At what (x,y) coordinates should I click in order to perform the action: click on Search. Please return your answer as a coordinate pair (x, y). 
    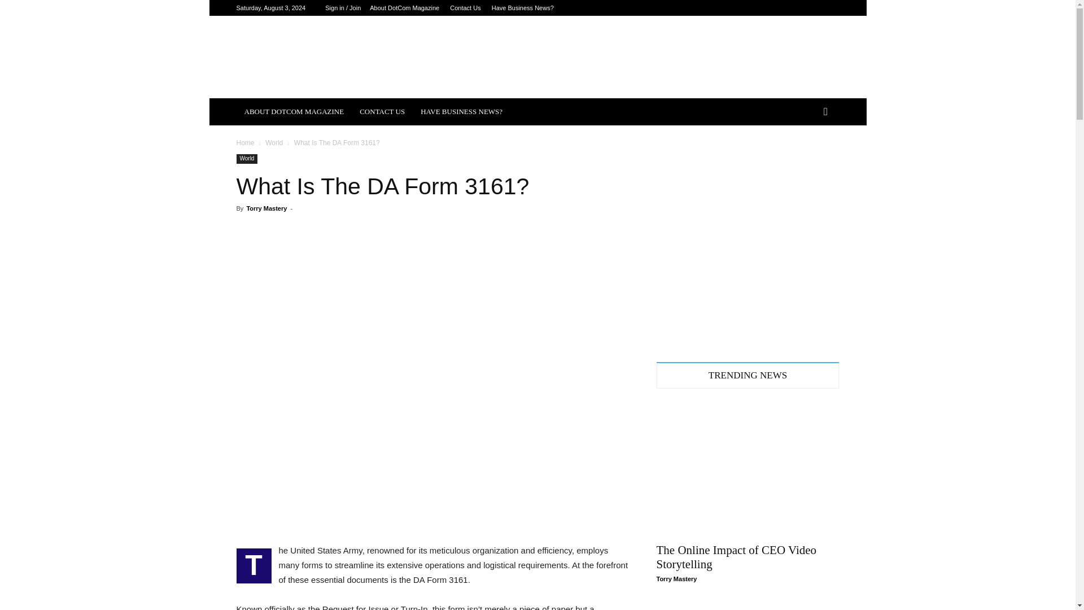
    Looking at the image, I should click on (807, 157).